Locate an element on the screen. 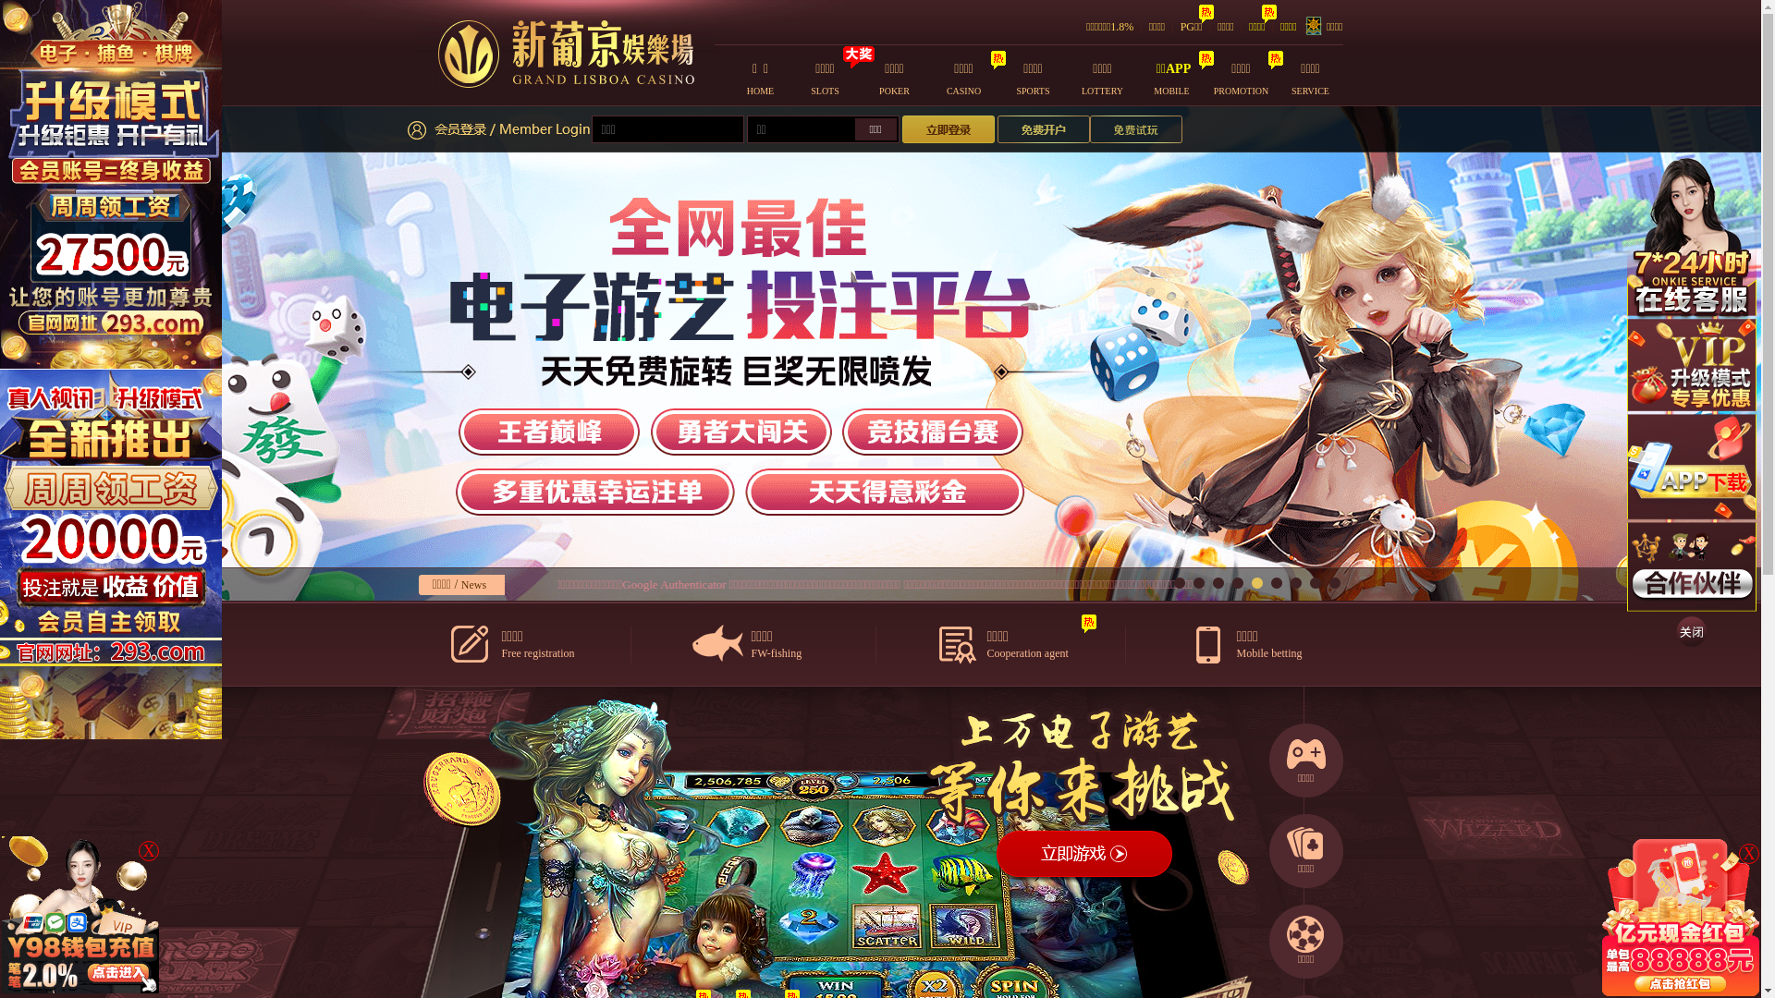  X is located at coordinates (1749, 854).